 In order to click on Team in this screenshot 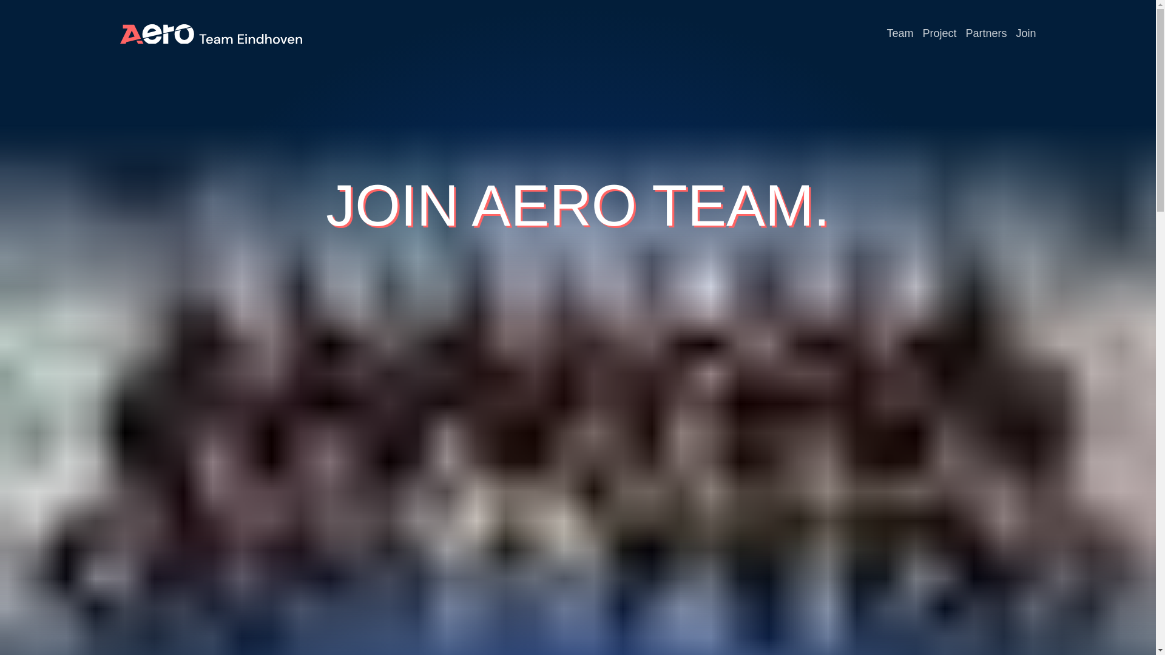, I will do `click(900, 33)`.